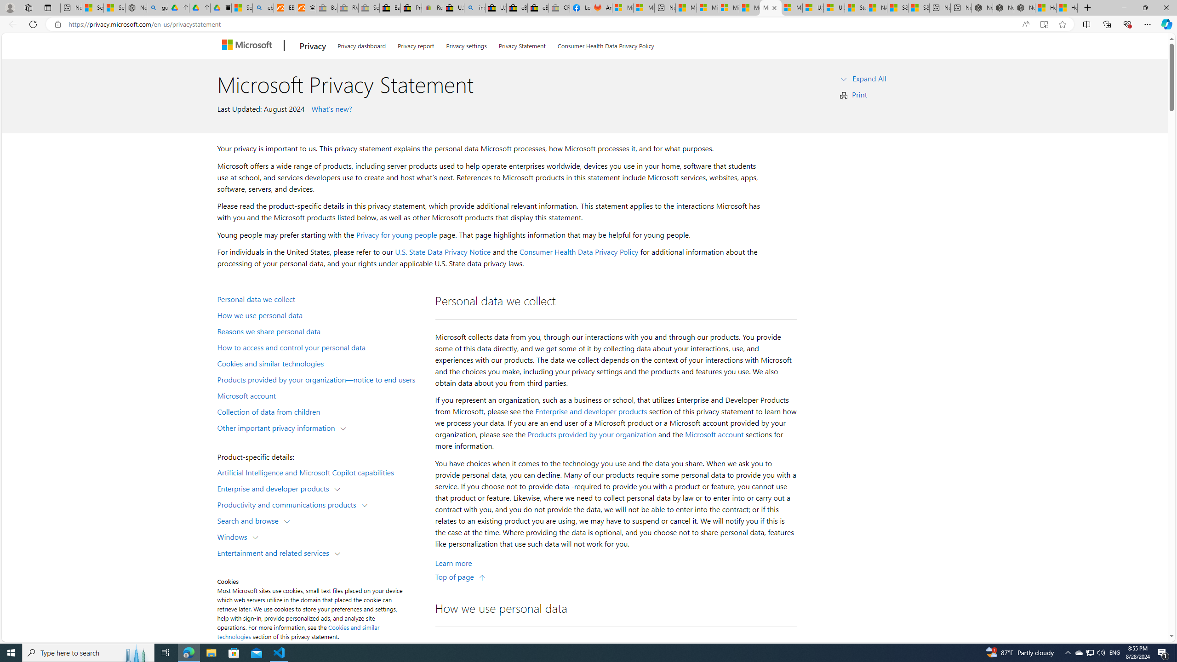  I want to click on Buy Auto Parts & Accessories | eBay - Sleeping, so click(326, 8).